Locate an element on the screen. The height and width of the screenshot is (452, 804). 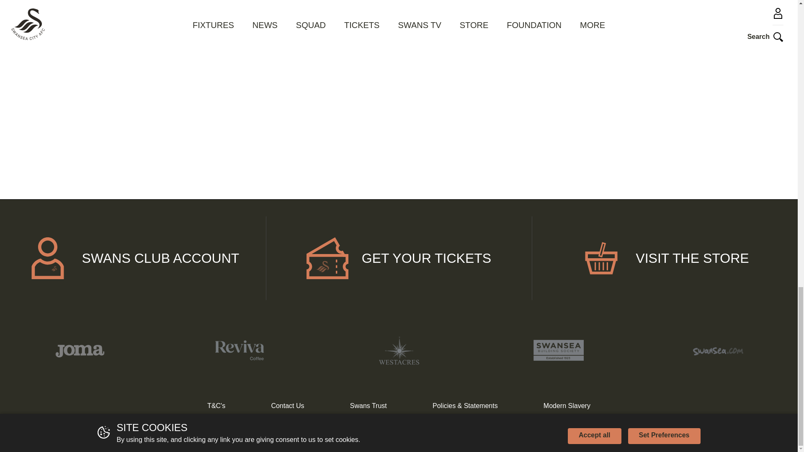
Swansea sponsor is located at coordinates (399, 350).